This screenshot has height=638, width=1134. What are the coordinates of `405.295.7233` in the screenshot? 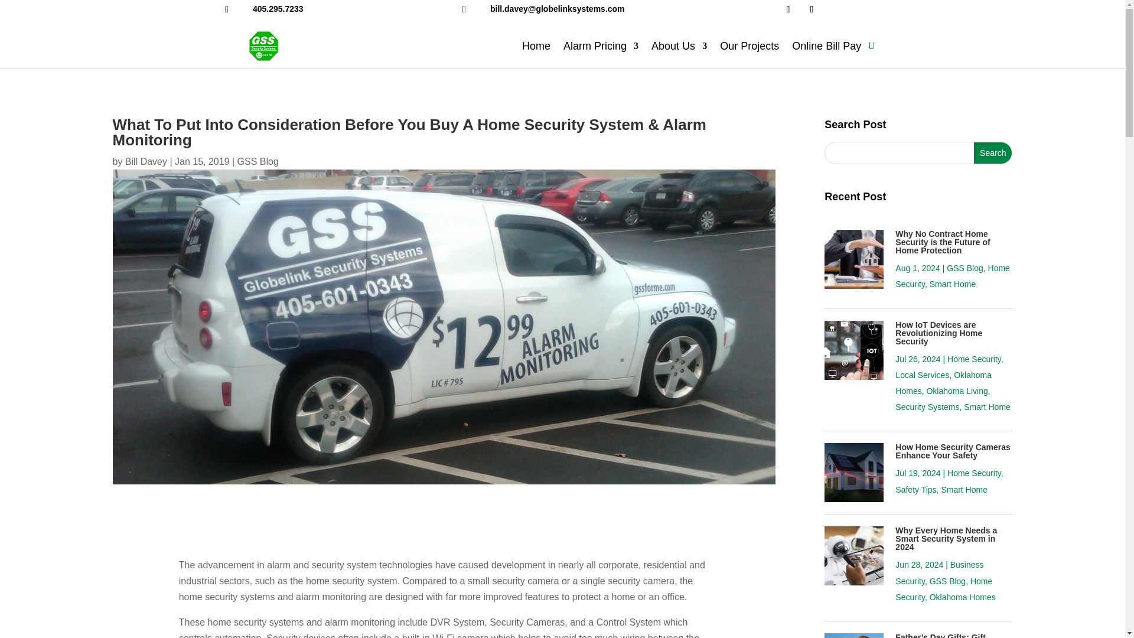 It's located at (278, 8).